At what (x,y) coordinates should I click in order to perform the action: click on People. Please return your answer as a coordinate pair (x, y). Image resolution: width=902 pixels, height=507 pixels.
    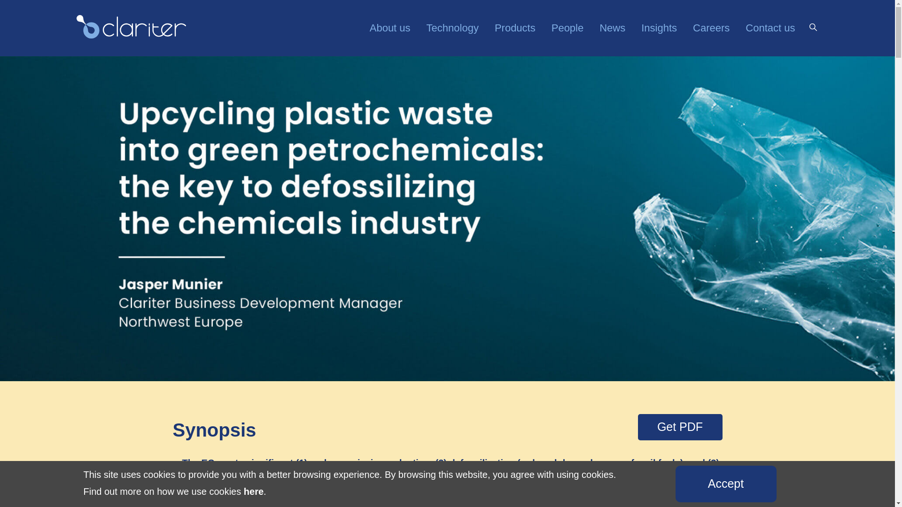
    Looking at the image, I should click on (568, 23).